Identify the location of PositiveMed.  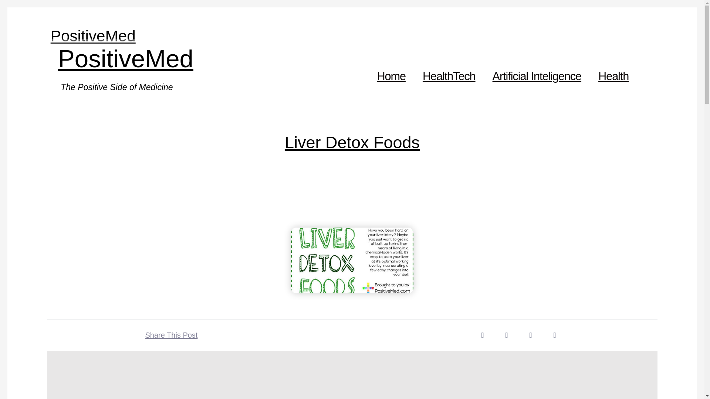
(93, 36).